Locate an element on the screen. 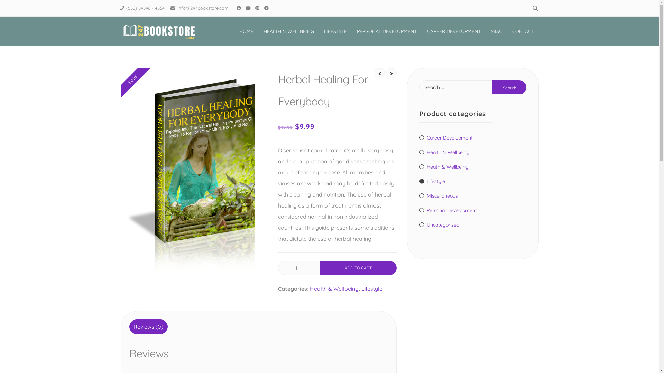  Telegram is located at coordinates (267, 8).